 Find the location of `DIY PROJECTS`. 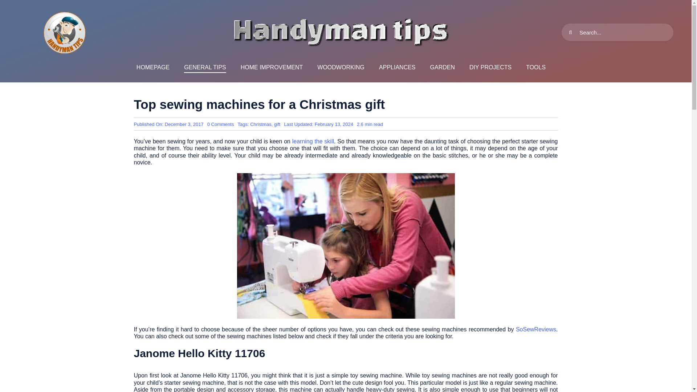

DIY PROJECTS is located at coordinates (490, 68).